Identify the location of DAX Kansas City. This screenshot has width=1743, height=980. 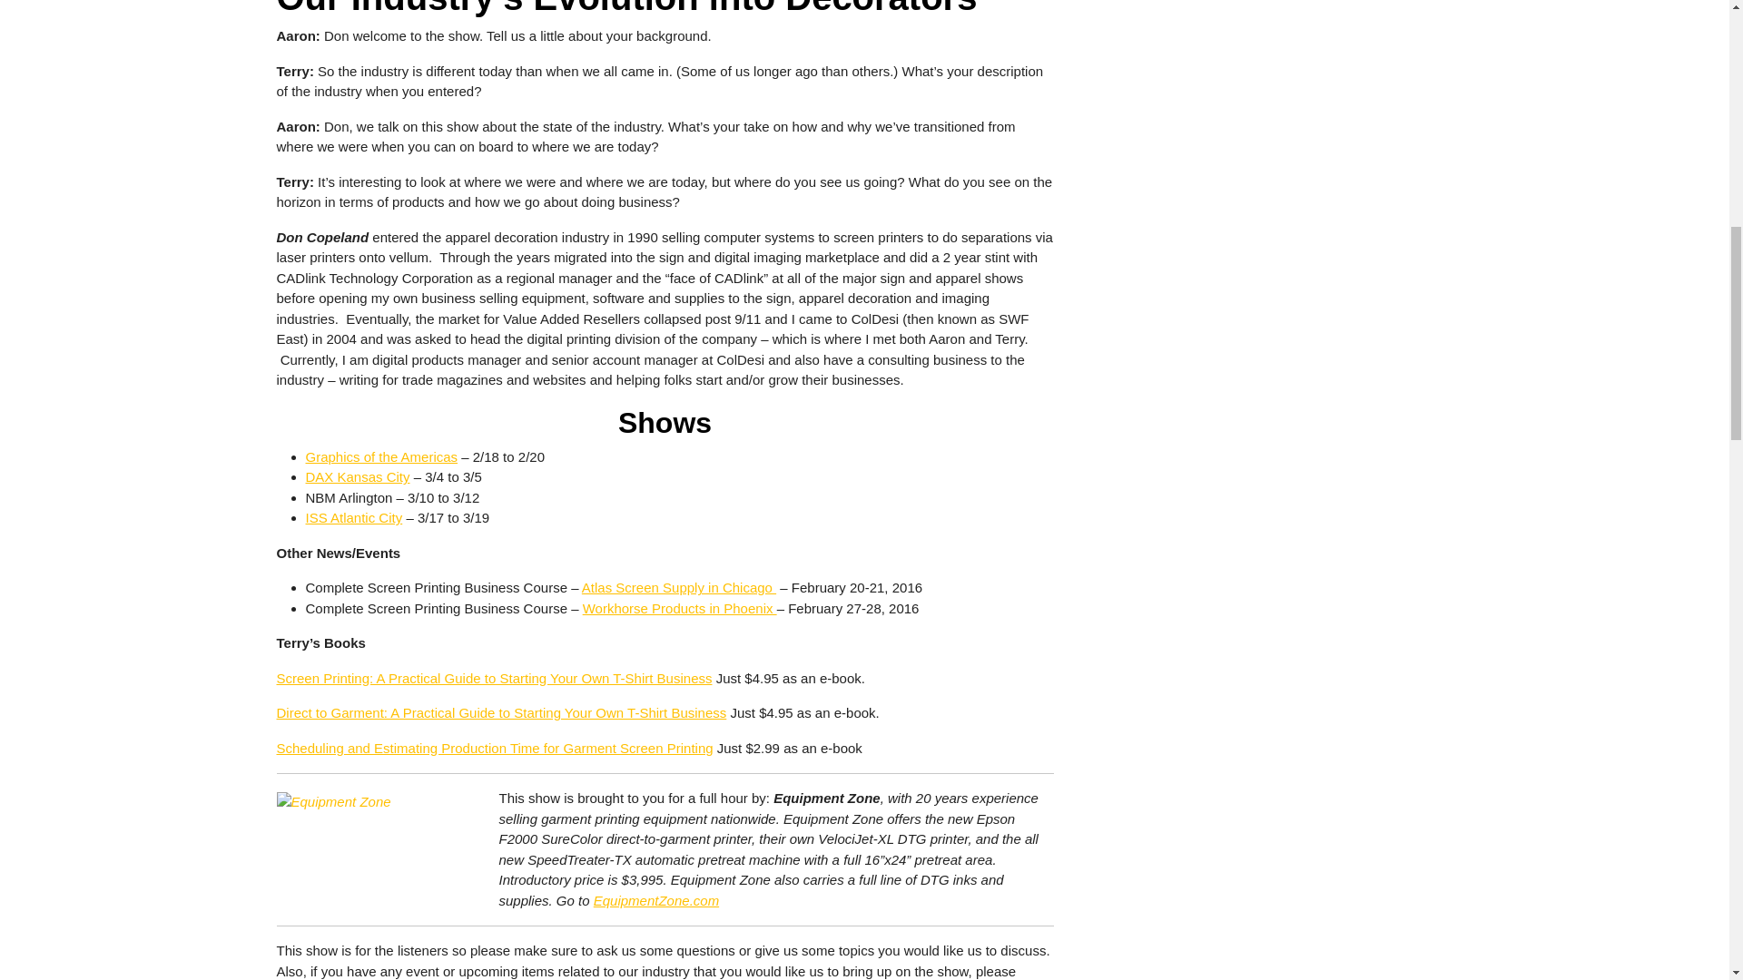
(358, 476).